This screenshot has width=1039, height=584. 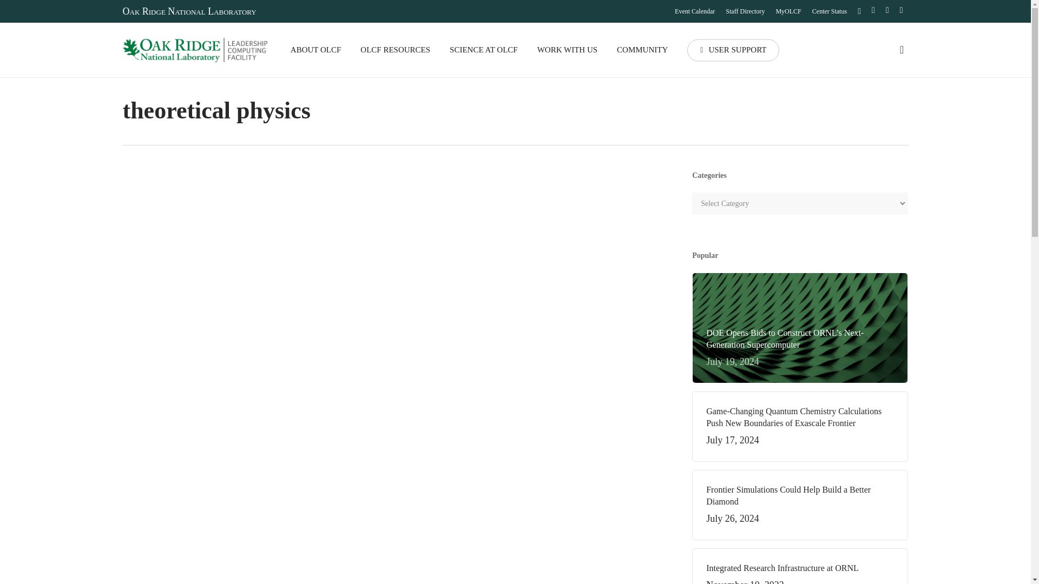 I want to click on Event Calendar, so click(x=694, y=11).